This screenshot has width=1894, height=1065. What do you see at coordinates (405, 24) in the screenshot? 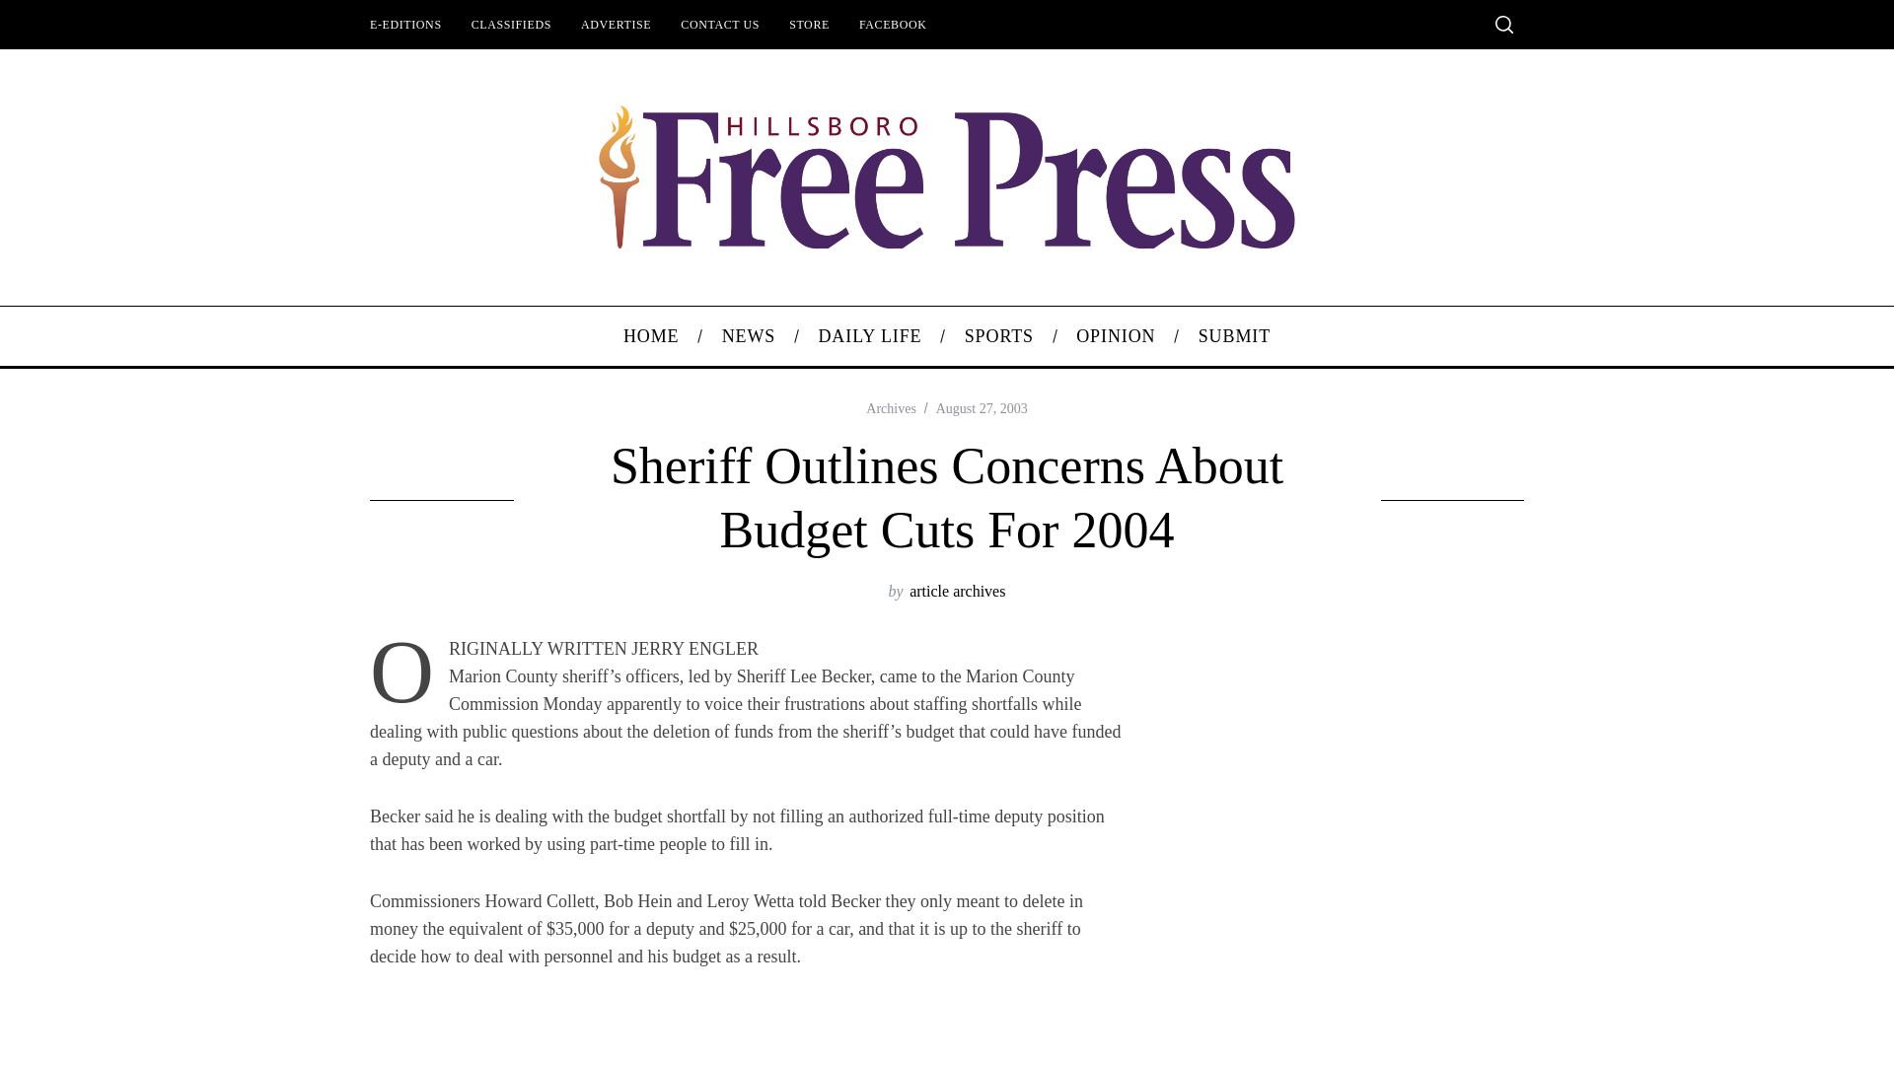
I see `E-EDITIONS` at bounding box center [405, 24].